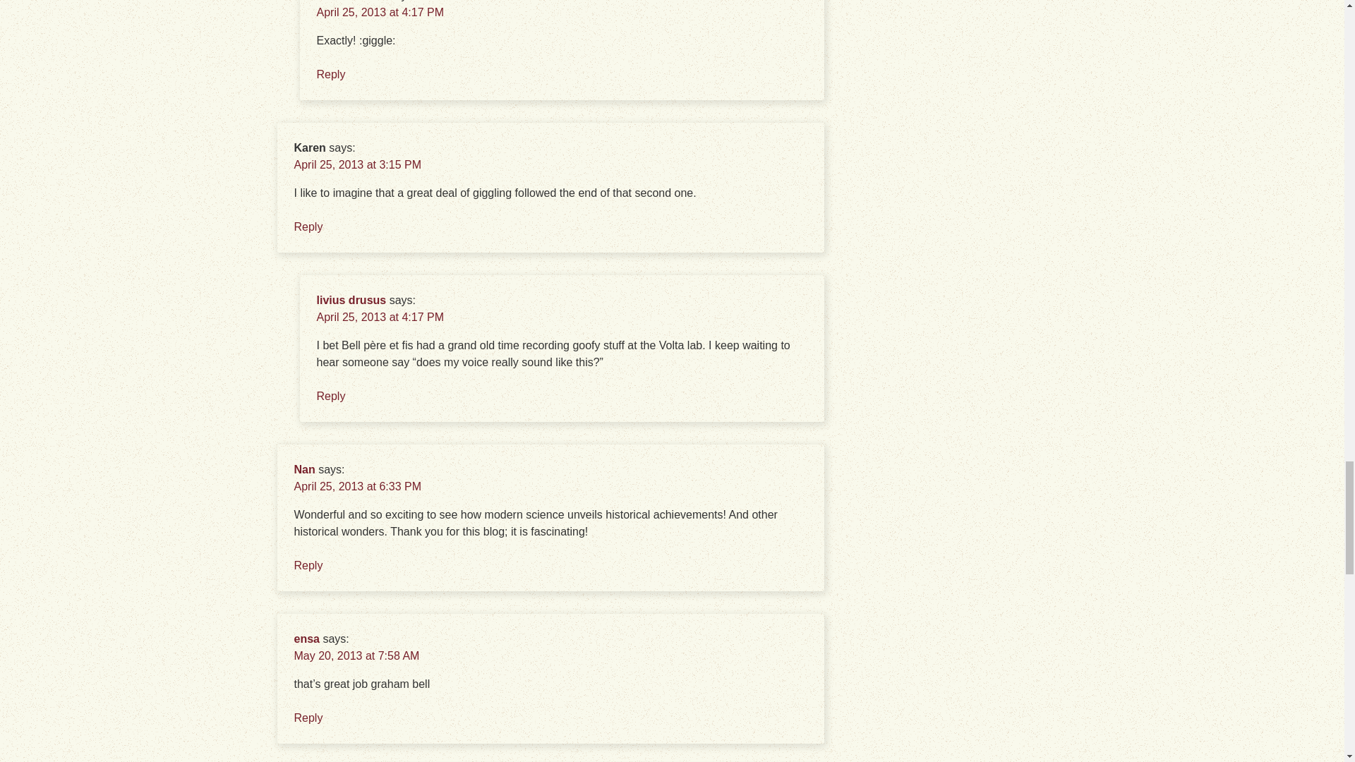 Image resolution: width=1355 pixels, height=762 pixels. I want to click on Reply, so click(308, 227).